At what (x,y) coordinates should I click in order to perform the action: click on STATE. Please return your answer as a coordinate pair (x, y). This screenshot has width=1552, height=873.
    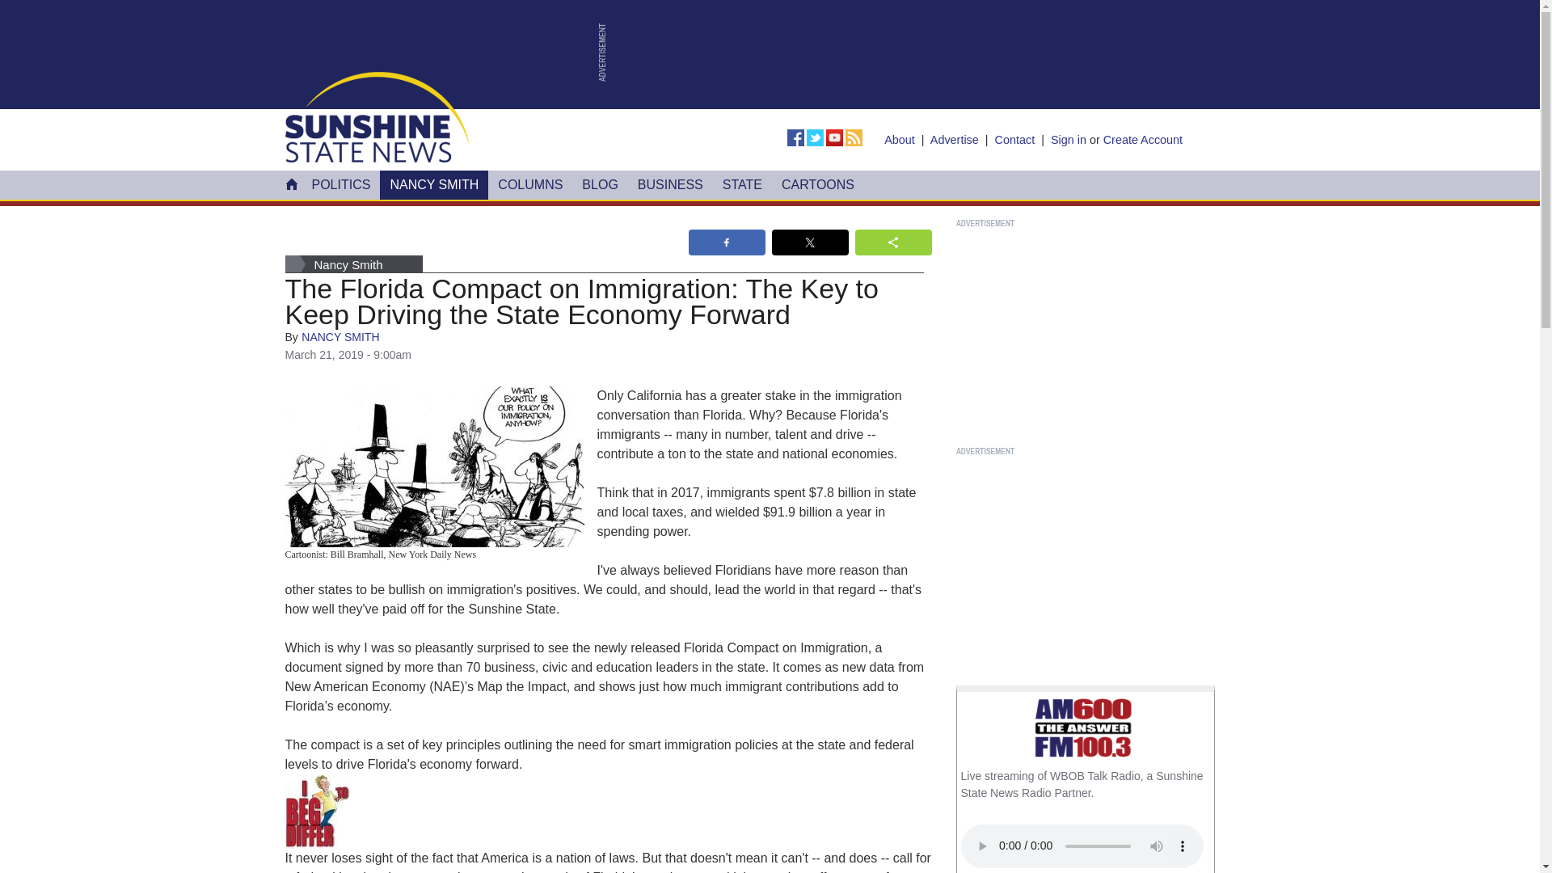
    Looking at the image, I should click on (742, 184).